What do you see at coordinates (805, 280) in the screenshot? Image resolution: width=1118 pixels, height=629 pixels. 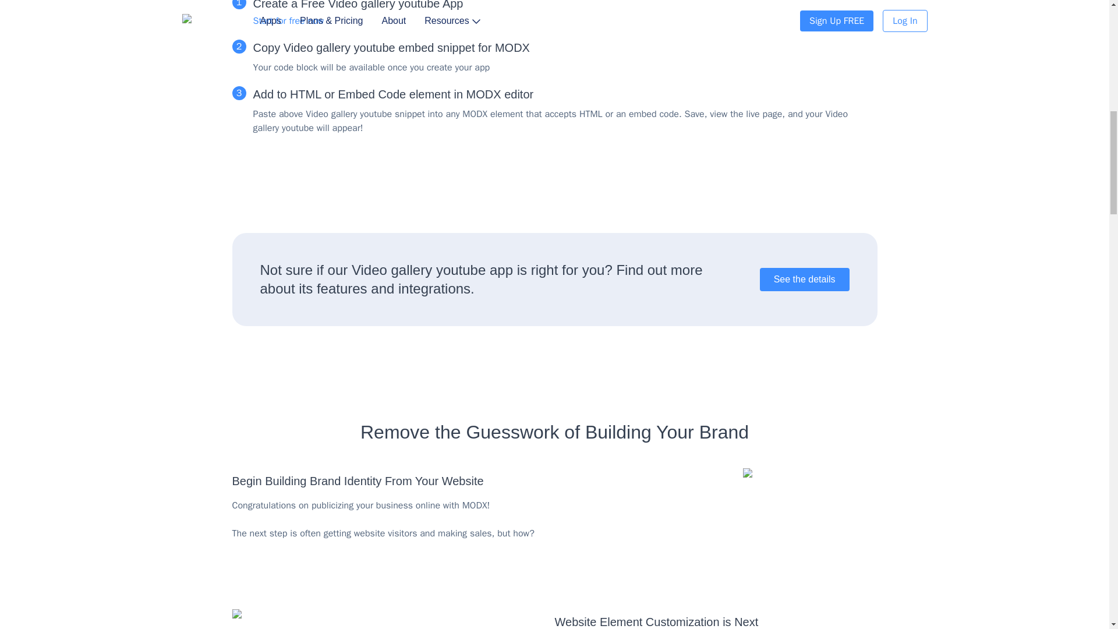 I see `See the details` at bounding box center [805, 280].